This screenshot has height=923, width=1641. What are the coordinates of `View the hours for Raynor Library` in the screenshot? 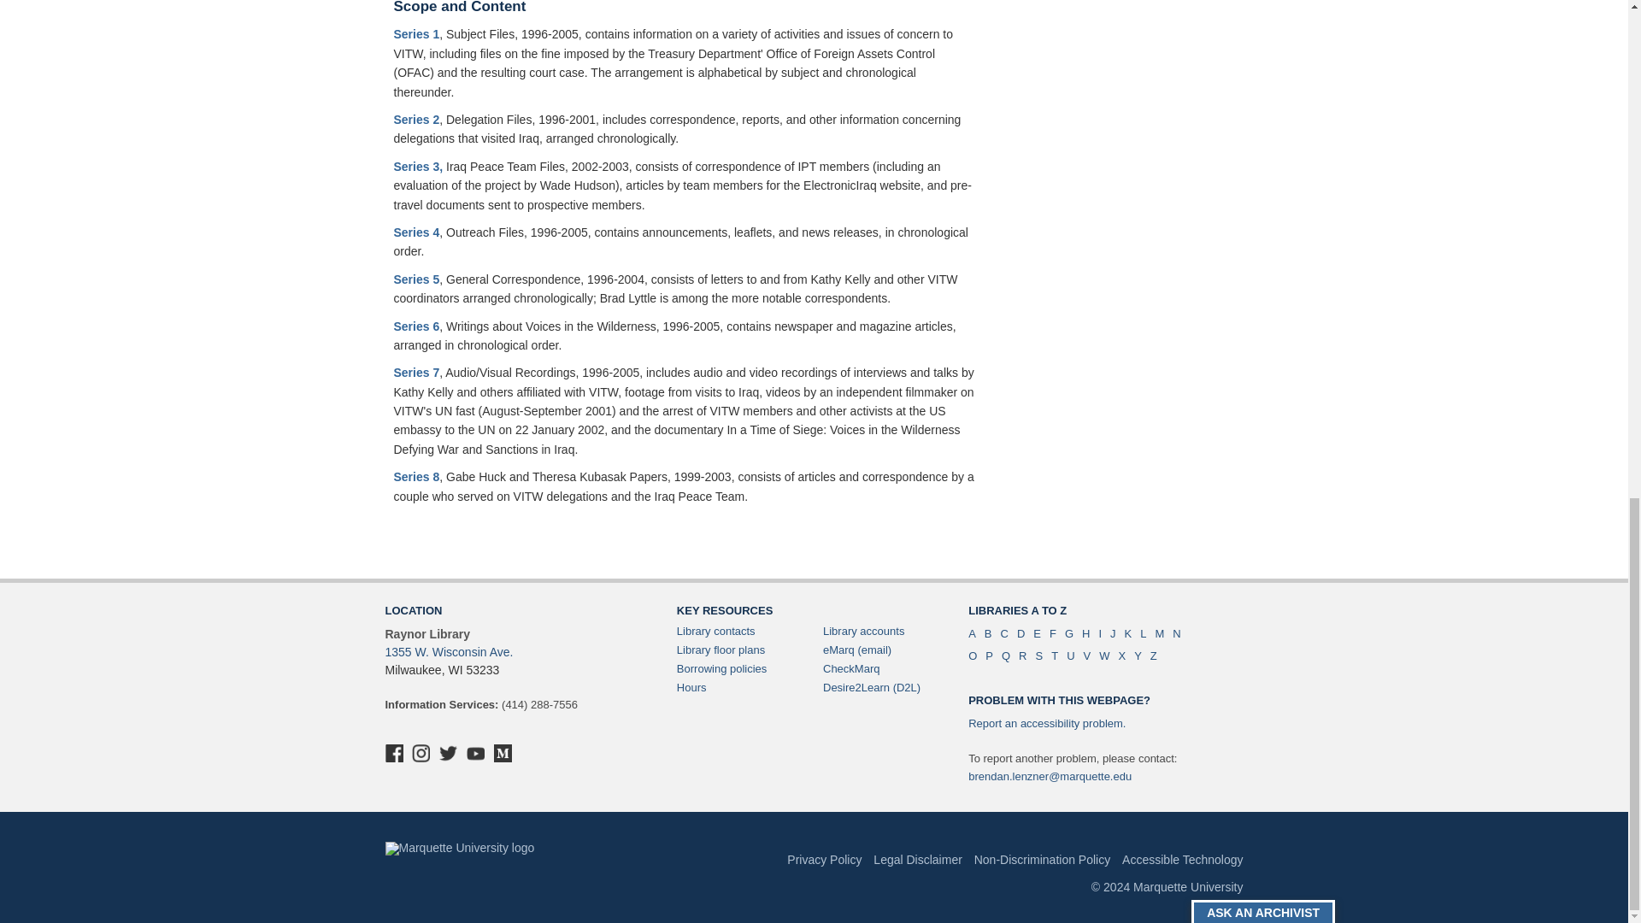 It's located at (691, 687).